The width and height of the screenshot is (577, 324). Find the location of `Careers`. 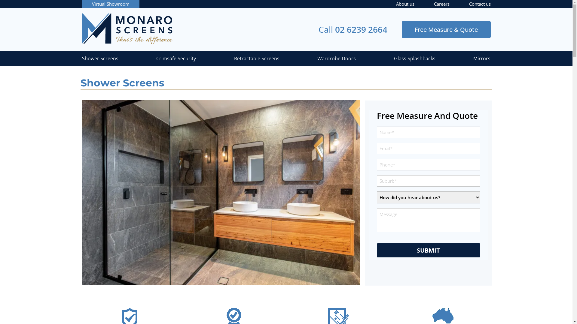

Careers is located at coordinates (442, 4).